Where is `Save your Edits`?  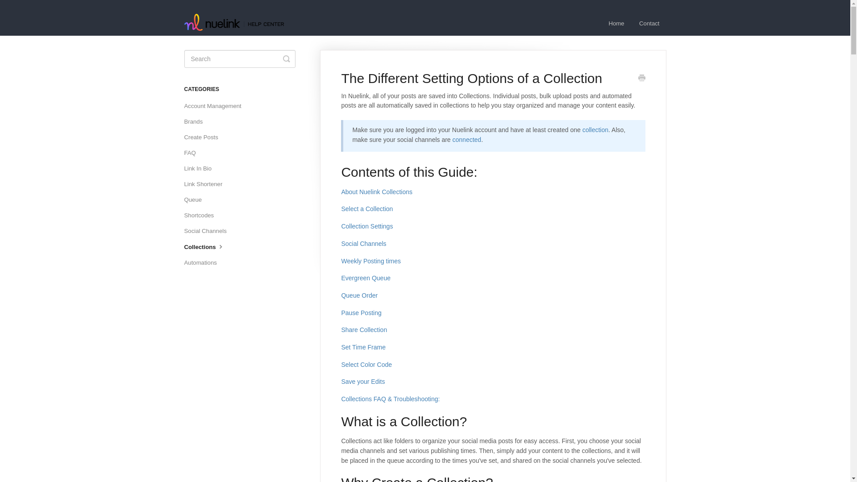 Save your Edits is located at coordinates (363, 381).